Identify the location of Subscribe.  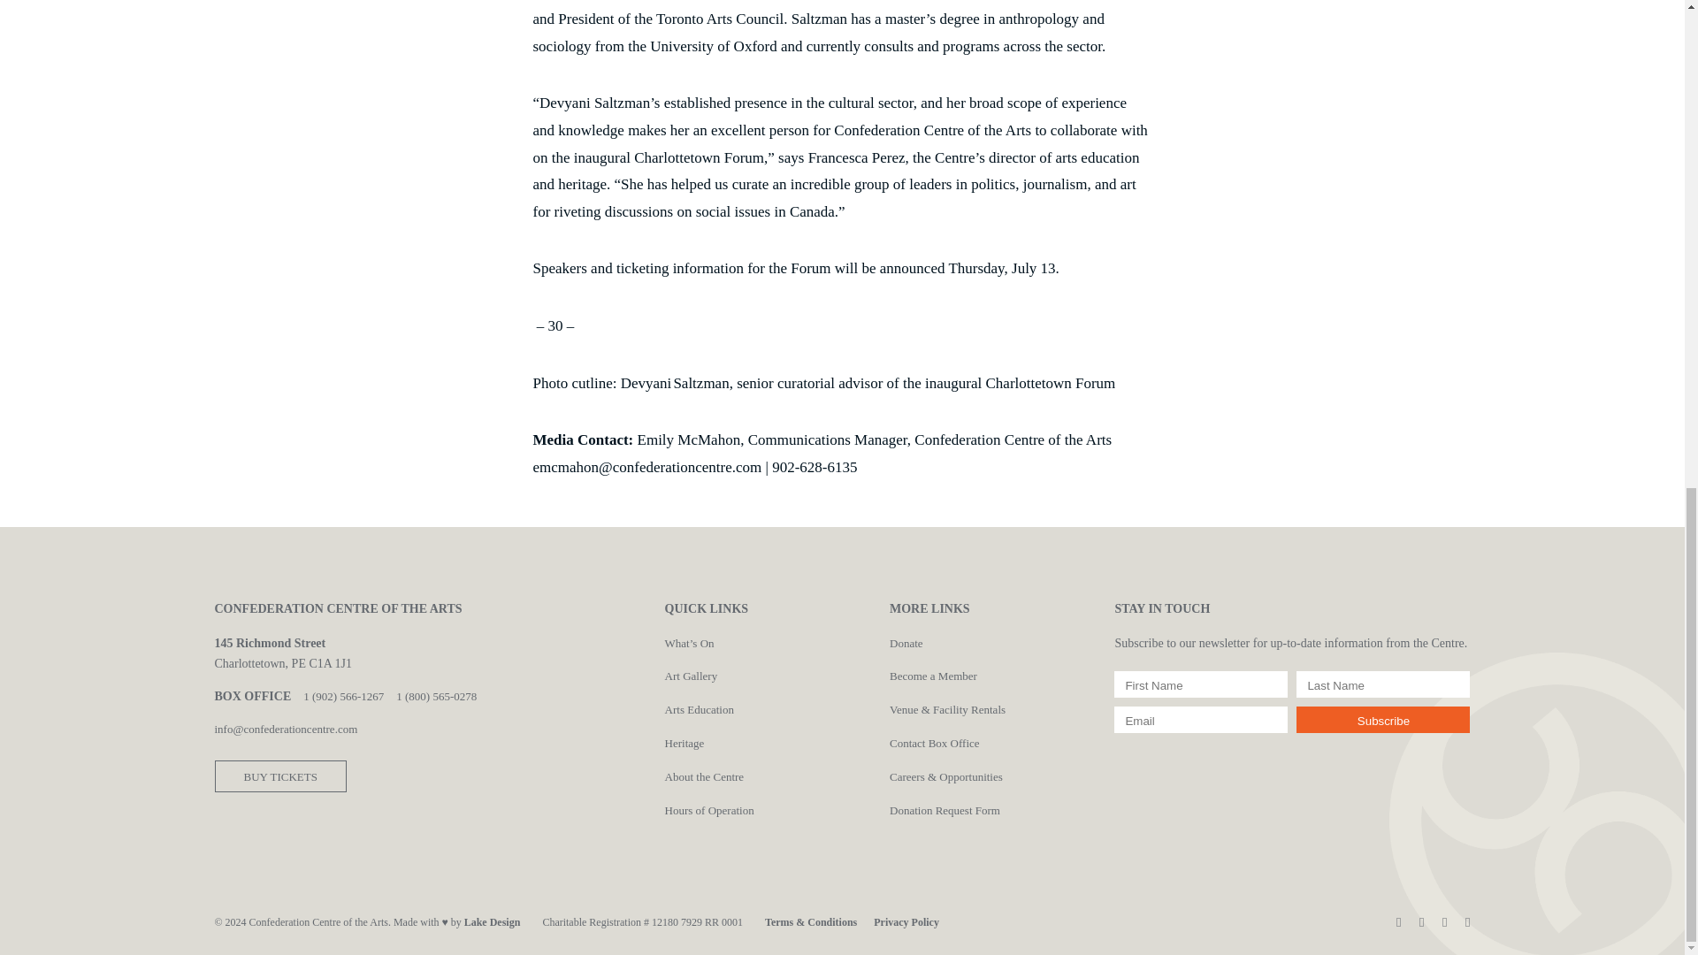
(1383, 720).